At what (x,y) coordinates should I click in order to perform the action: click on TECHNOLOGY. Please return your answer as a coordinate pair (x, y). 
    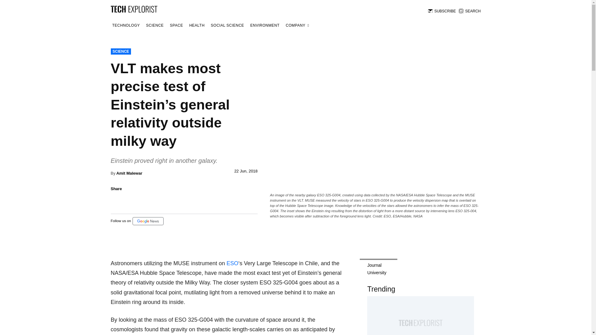
    Looking at the image, I should click on (126, 25).